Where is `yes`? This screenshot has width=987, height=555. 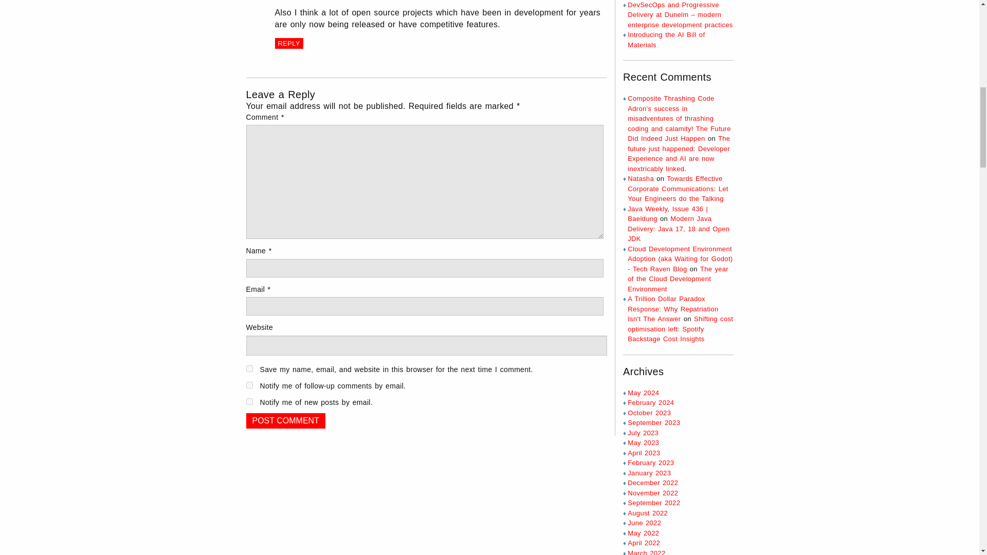 yes is located at coordinates (249, 368).